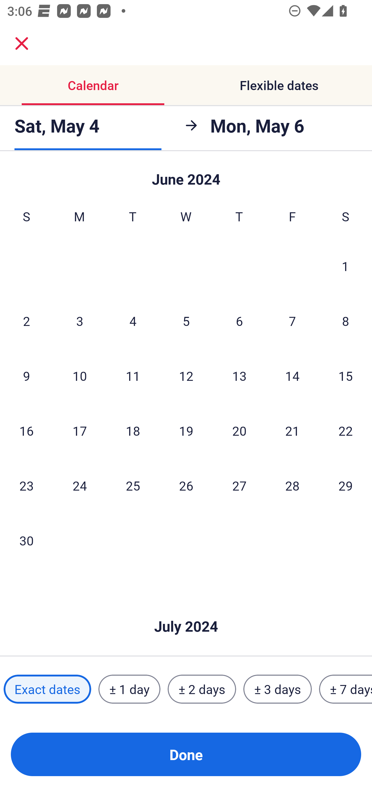 Image resolution: width=372 pixels, height=787 pixels. I want to click on 7 Friday, June 7, 2024, so click(292, 320).